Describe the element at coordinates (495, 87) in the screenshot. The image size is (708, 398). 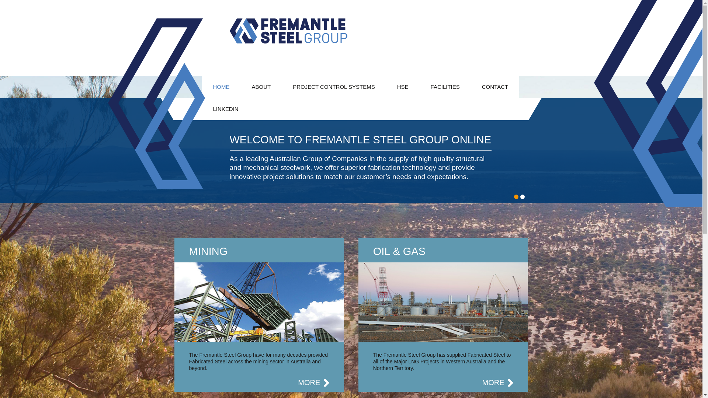
I see `CONTACT` at that location.